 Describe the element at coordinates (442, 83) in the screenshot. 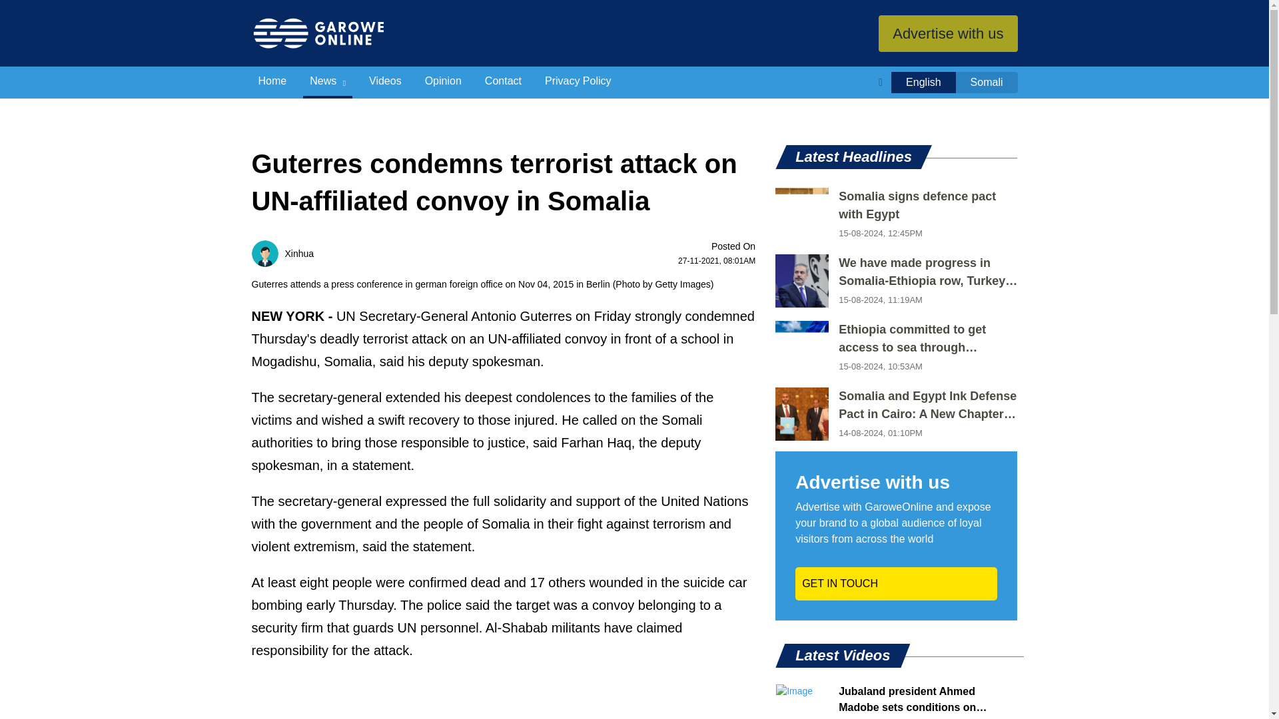

I see `Opinion` at that location.